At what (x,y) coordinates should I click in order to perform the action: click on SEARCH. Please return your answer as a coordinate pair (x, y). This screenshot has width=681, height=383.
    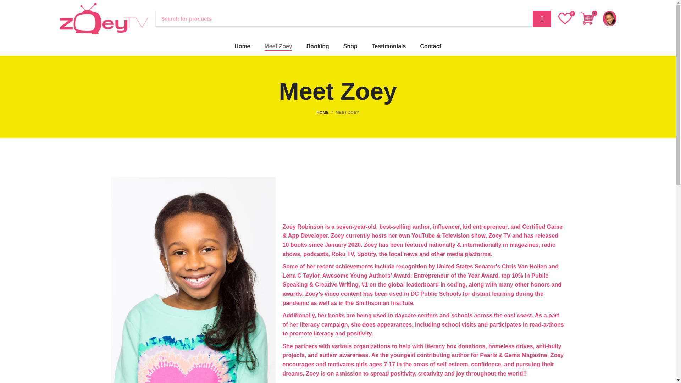
    Looking at the image, I should click on (542, 18).